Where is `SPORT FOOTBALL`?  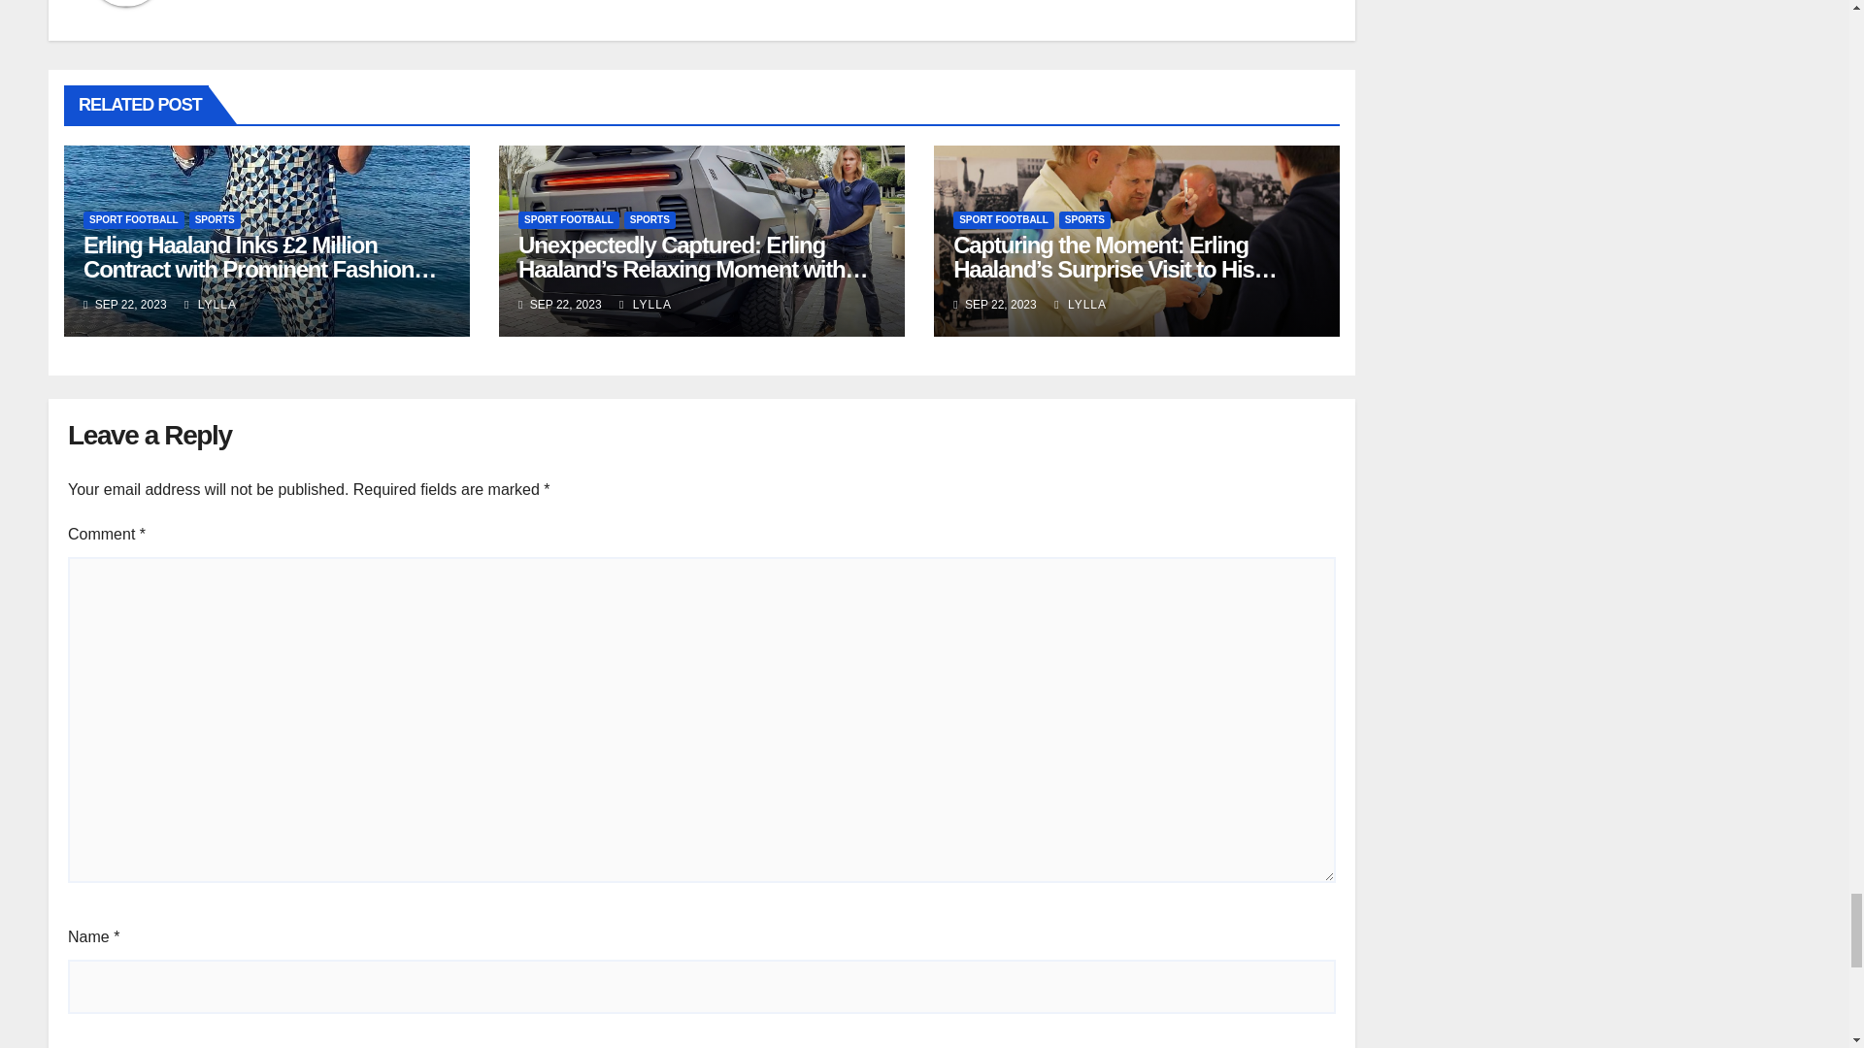
SPORT FOOTBALL is located at coordinates (568, 220).